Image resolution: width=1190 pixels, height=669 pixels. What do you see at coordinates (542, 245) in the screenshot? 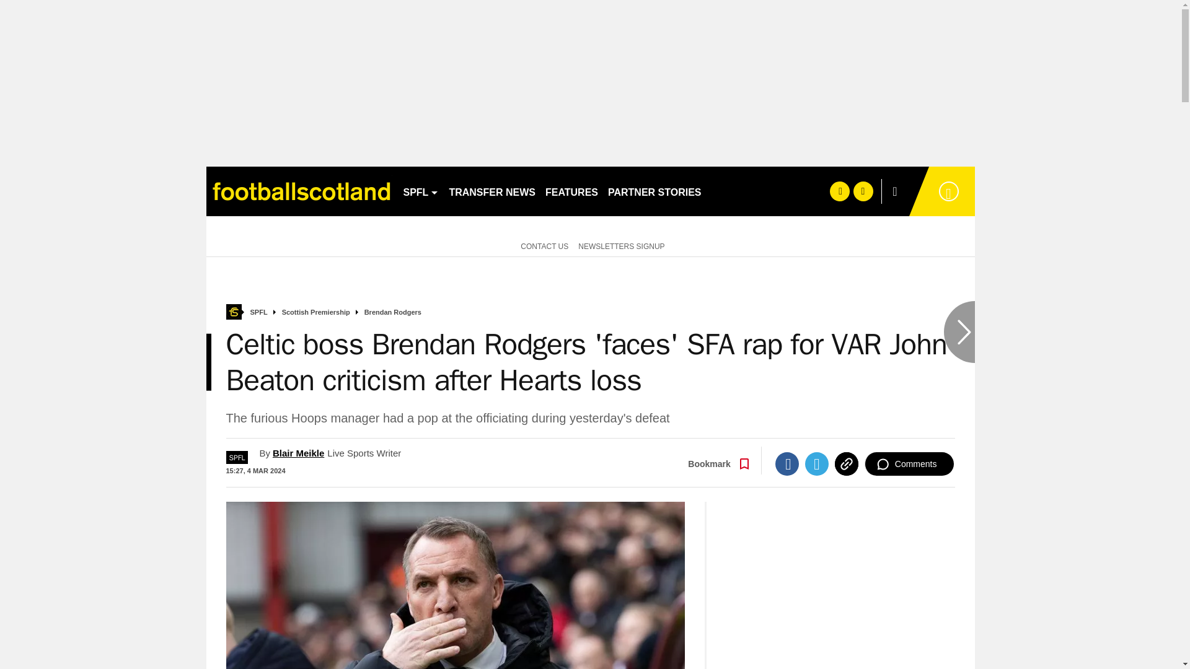
I see `CONTACT US` at bounding box center [542, 245].